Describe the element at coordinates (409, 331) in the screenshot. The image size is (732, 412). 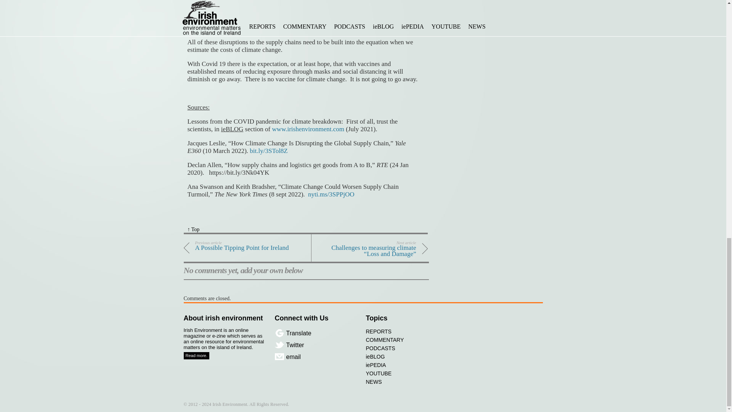
I see `REPORTS` at that location.